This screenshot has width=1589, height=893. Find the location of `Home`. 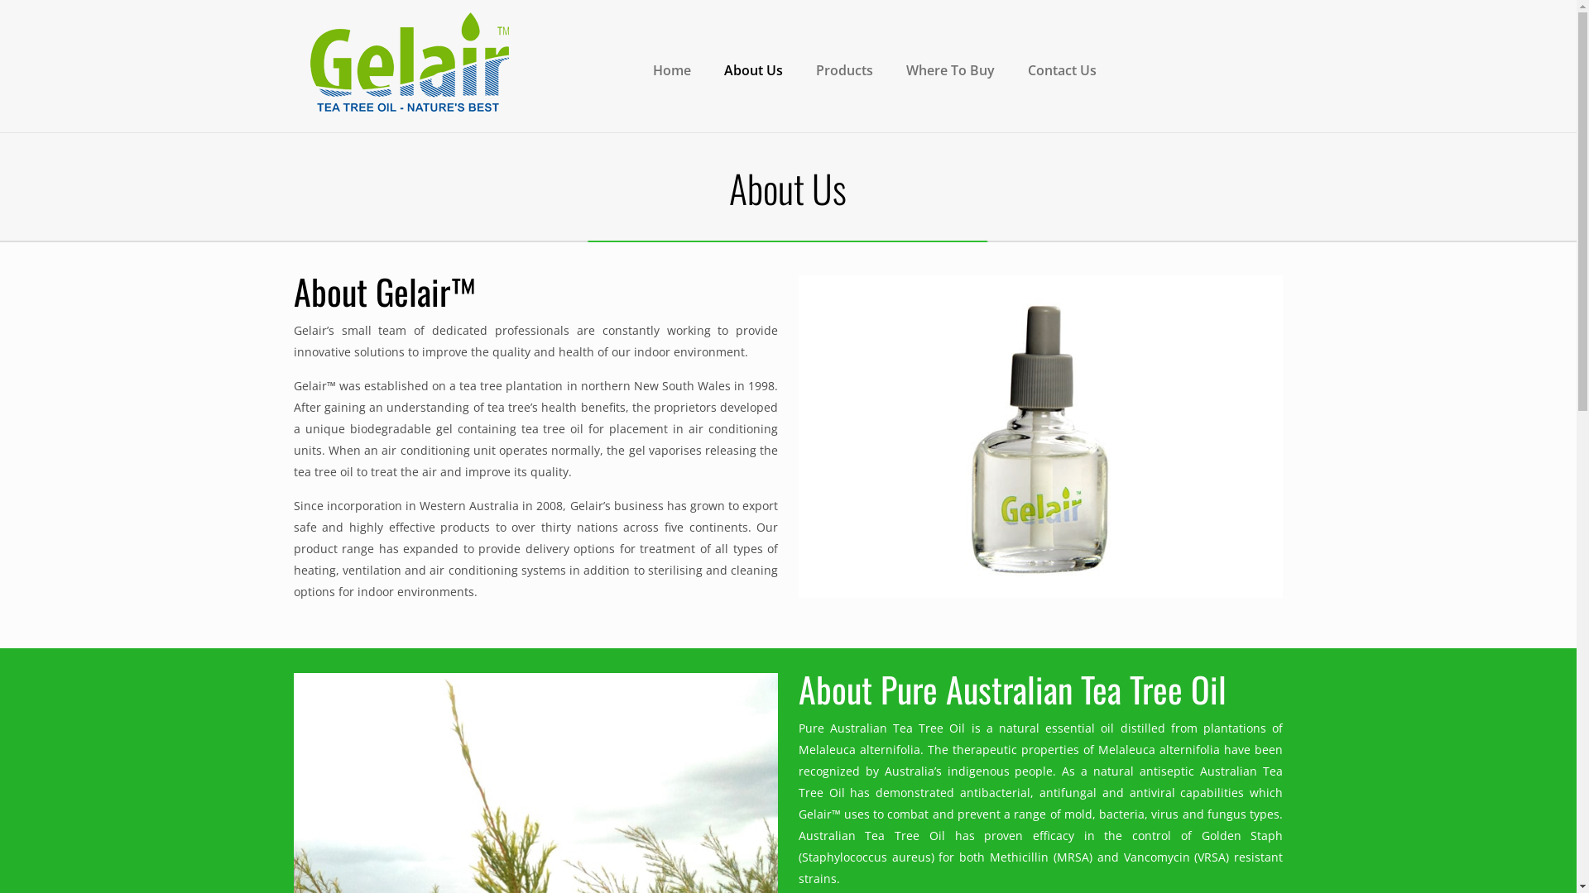

Home is located at coordinates (672, 70).